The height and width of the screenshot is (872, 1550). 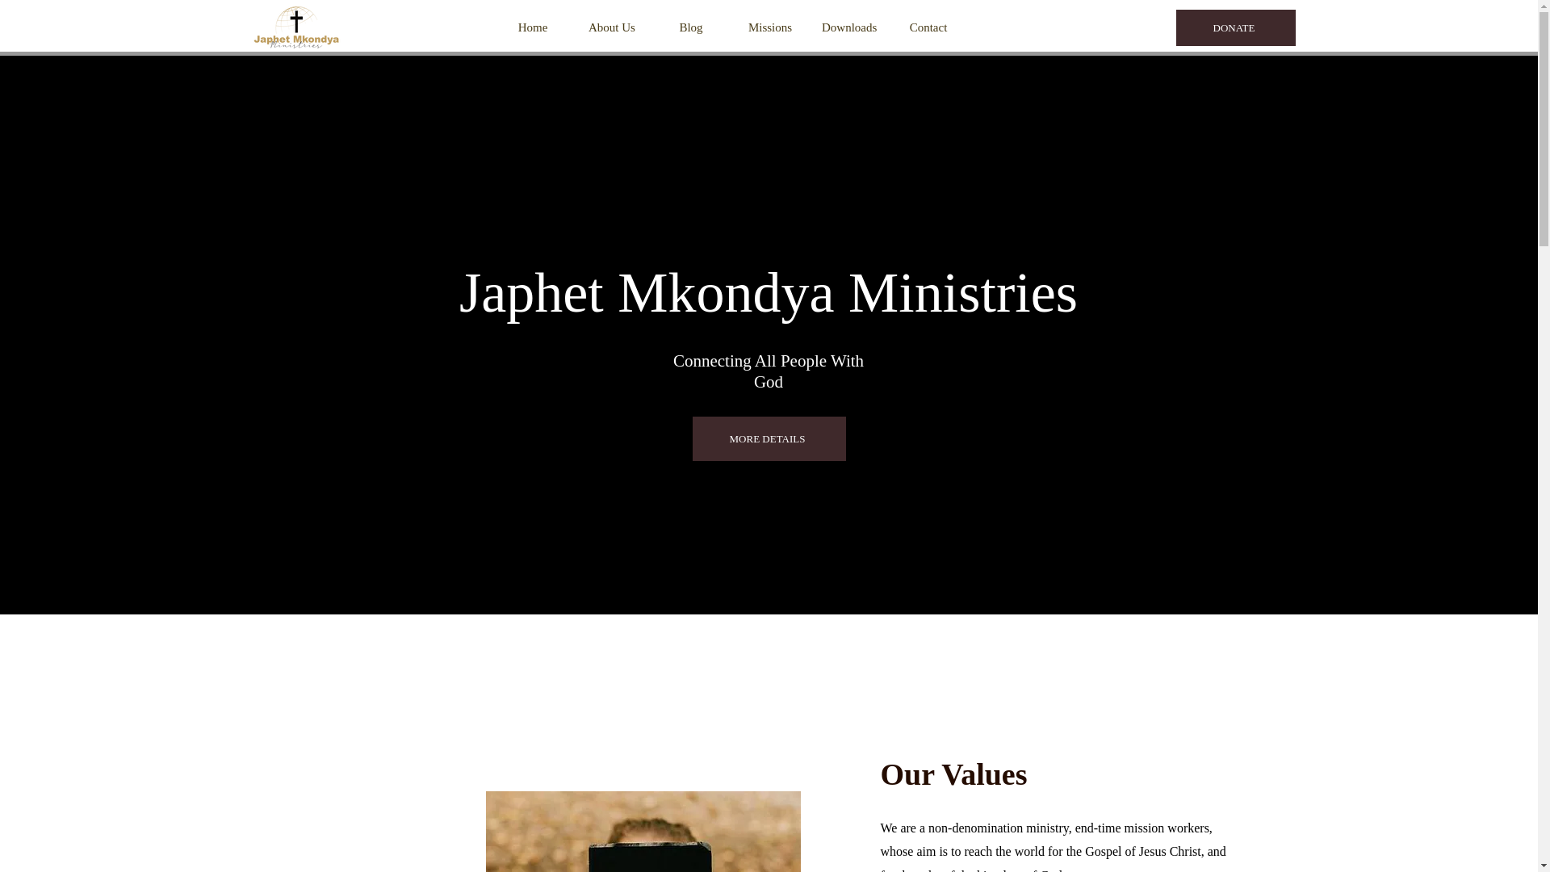 What do you see at coordinates (769, 27) in the screenshot?
I see `Missions` at bounding box center [769, 27].